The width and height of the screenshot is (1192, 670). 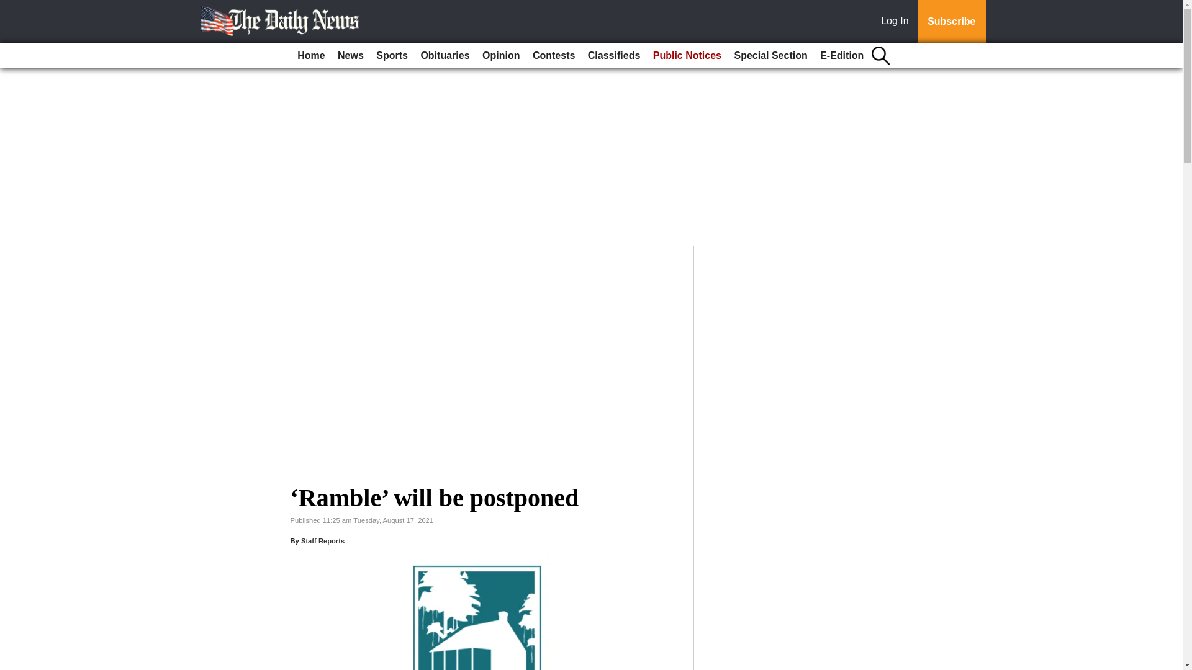 What do you see at coordinates (897, 22) in the screenshot?
I see `Log In` at bounding box center [897, 22].